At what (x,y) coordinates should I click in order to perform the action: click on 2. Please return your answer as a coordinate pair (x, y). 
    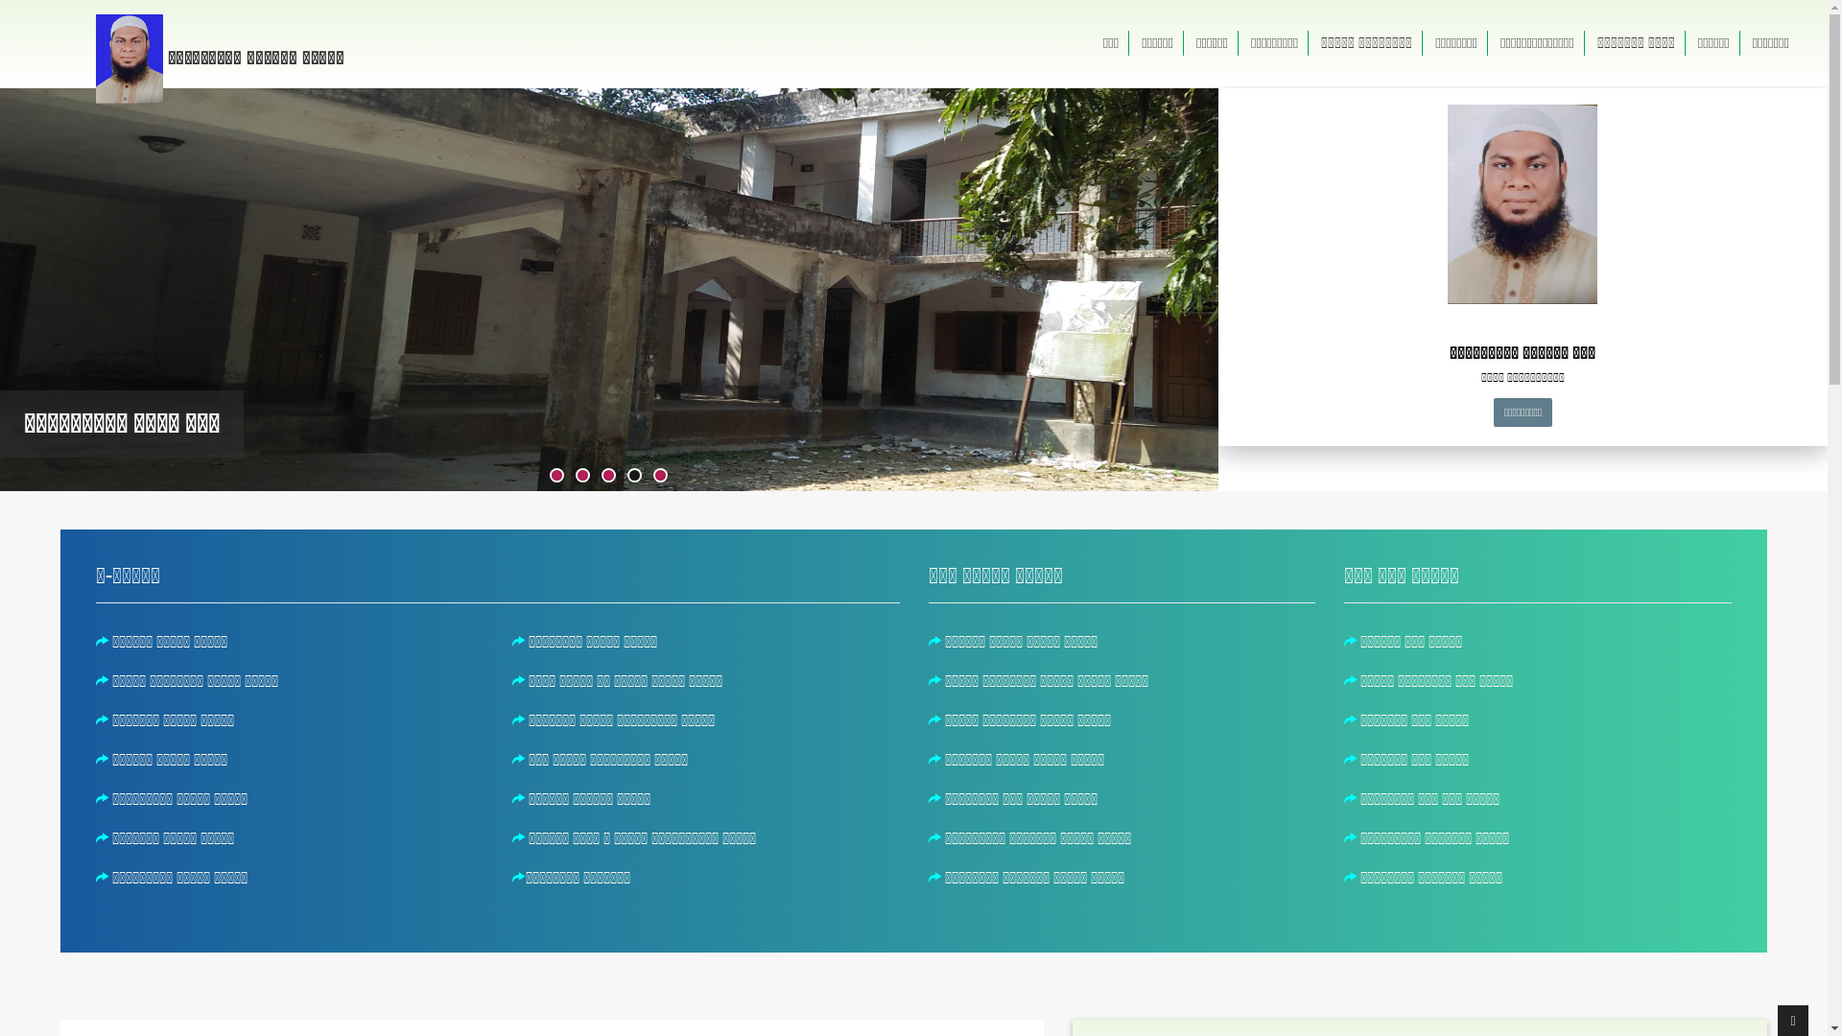
    Looking at the image, I should click on (583, 476).